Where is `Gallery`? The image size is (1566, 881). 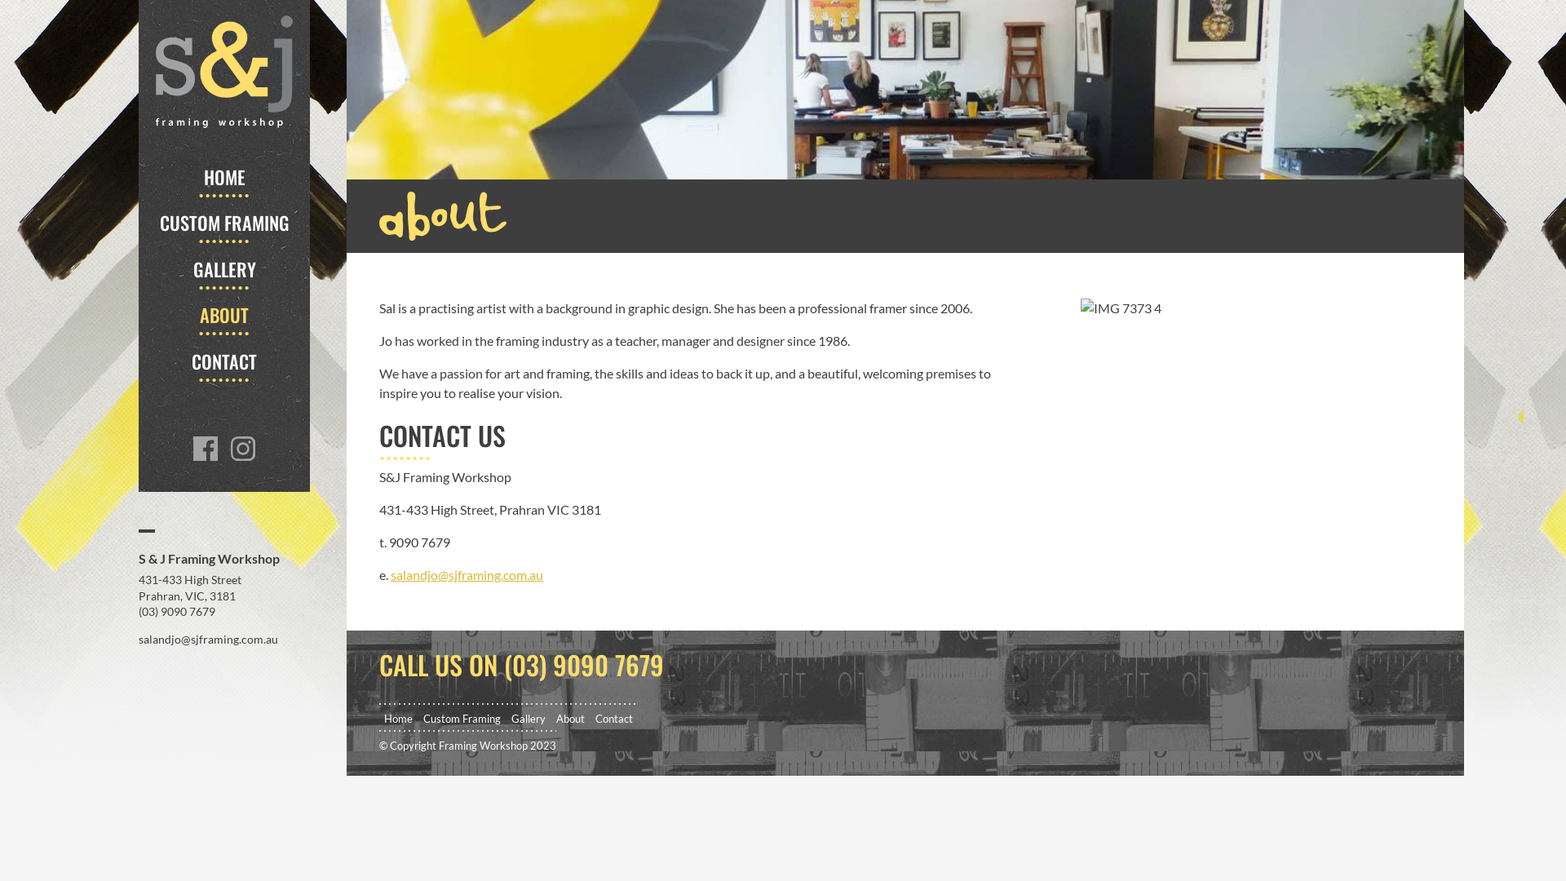
Gallery is located at coordinates (529, 719).